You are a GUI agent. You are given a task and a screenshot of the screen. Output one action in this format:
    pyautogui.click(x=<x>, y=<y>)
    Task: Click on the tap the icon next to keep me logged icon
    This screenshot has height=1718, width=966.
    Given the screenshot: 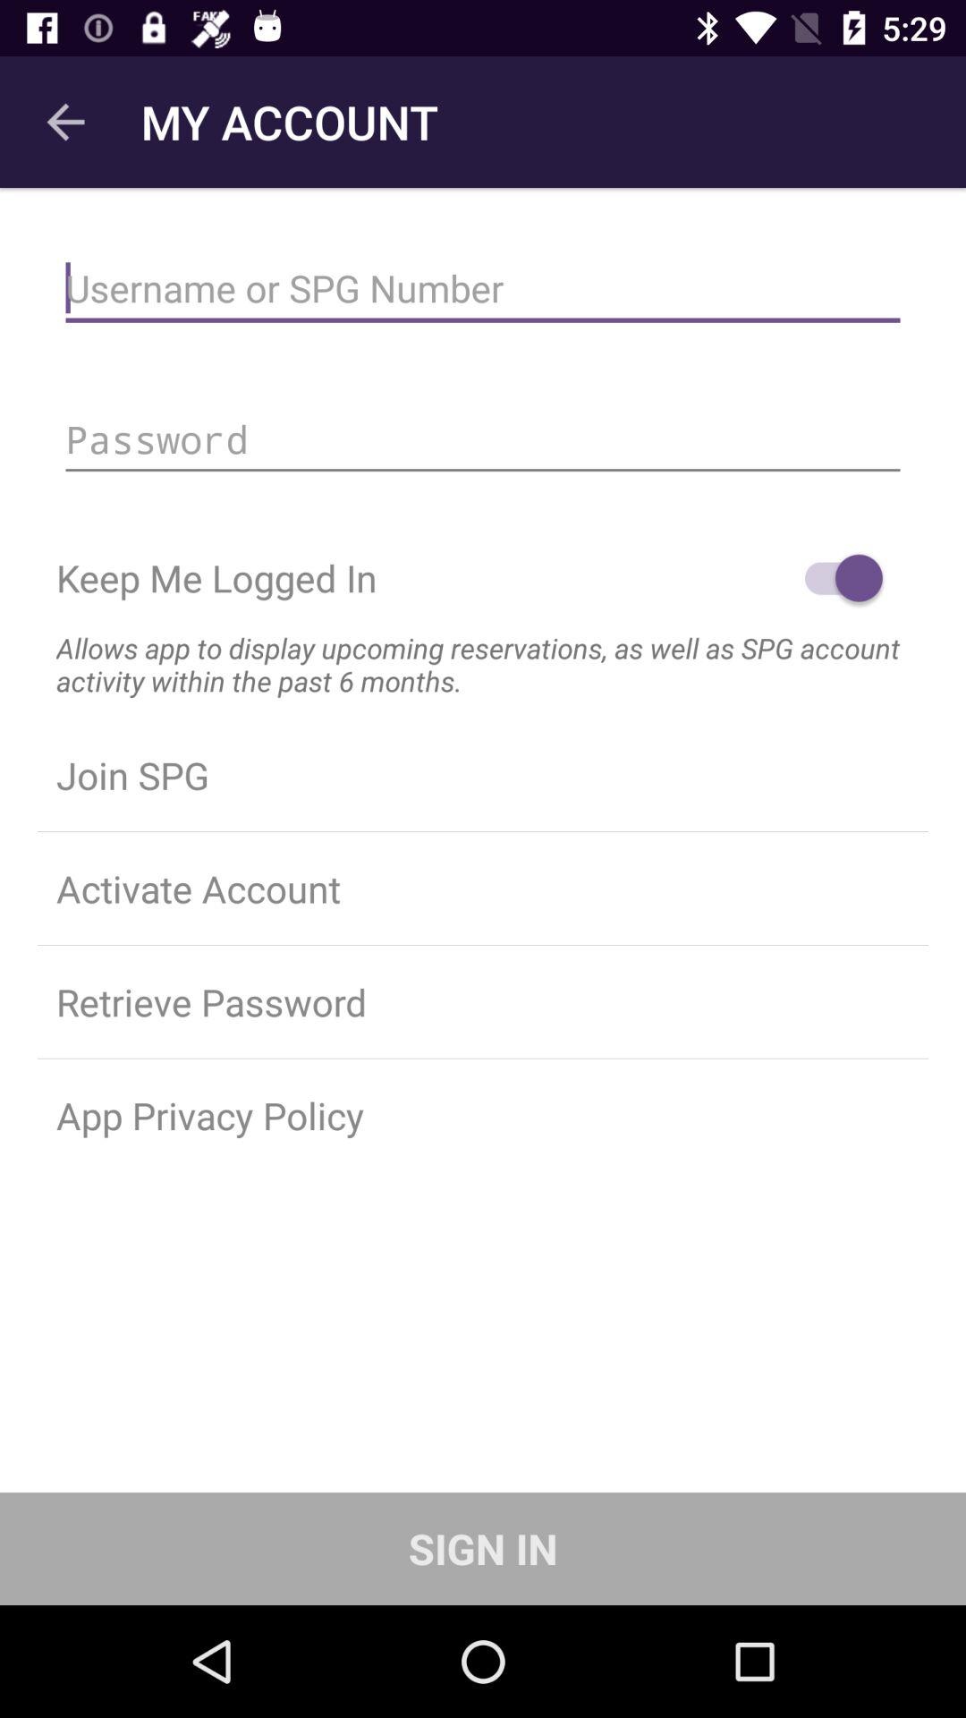 What is the action you would take?
    pyautogui.click(x=835, y=578)
    